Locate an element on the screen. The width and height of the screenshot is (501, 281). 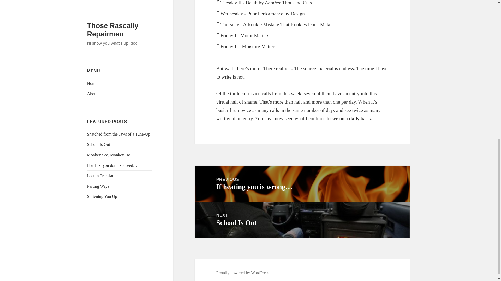
Thursday - A Rookie Mistake That Rookies Don't Make is located at coordinates (302, 26).